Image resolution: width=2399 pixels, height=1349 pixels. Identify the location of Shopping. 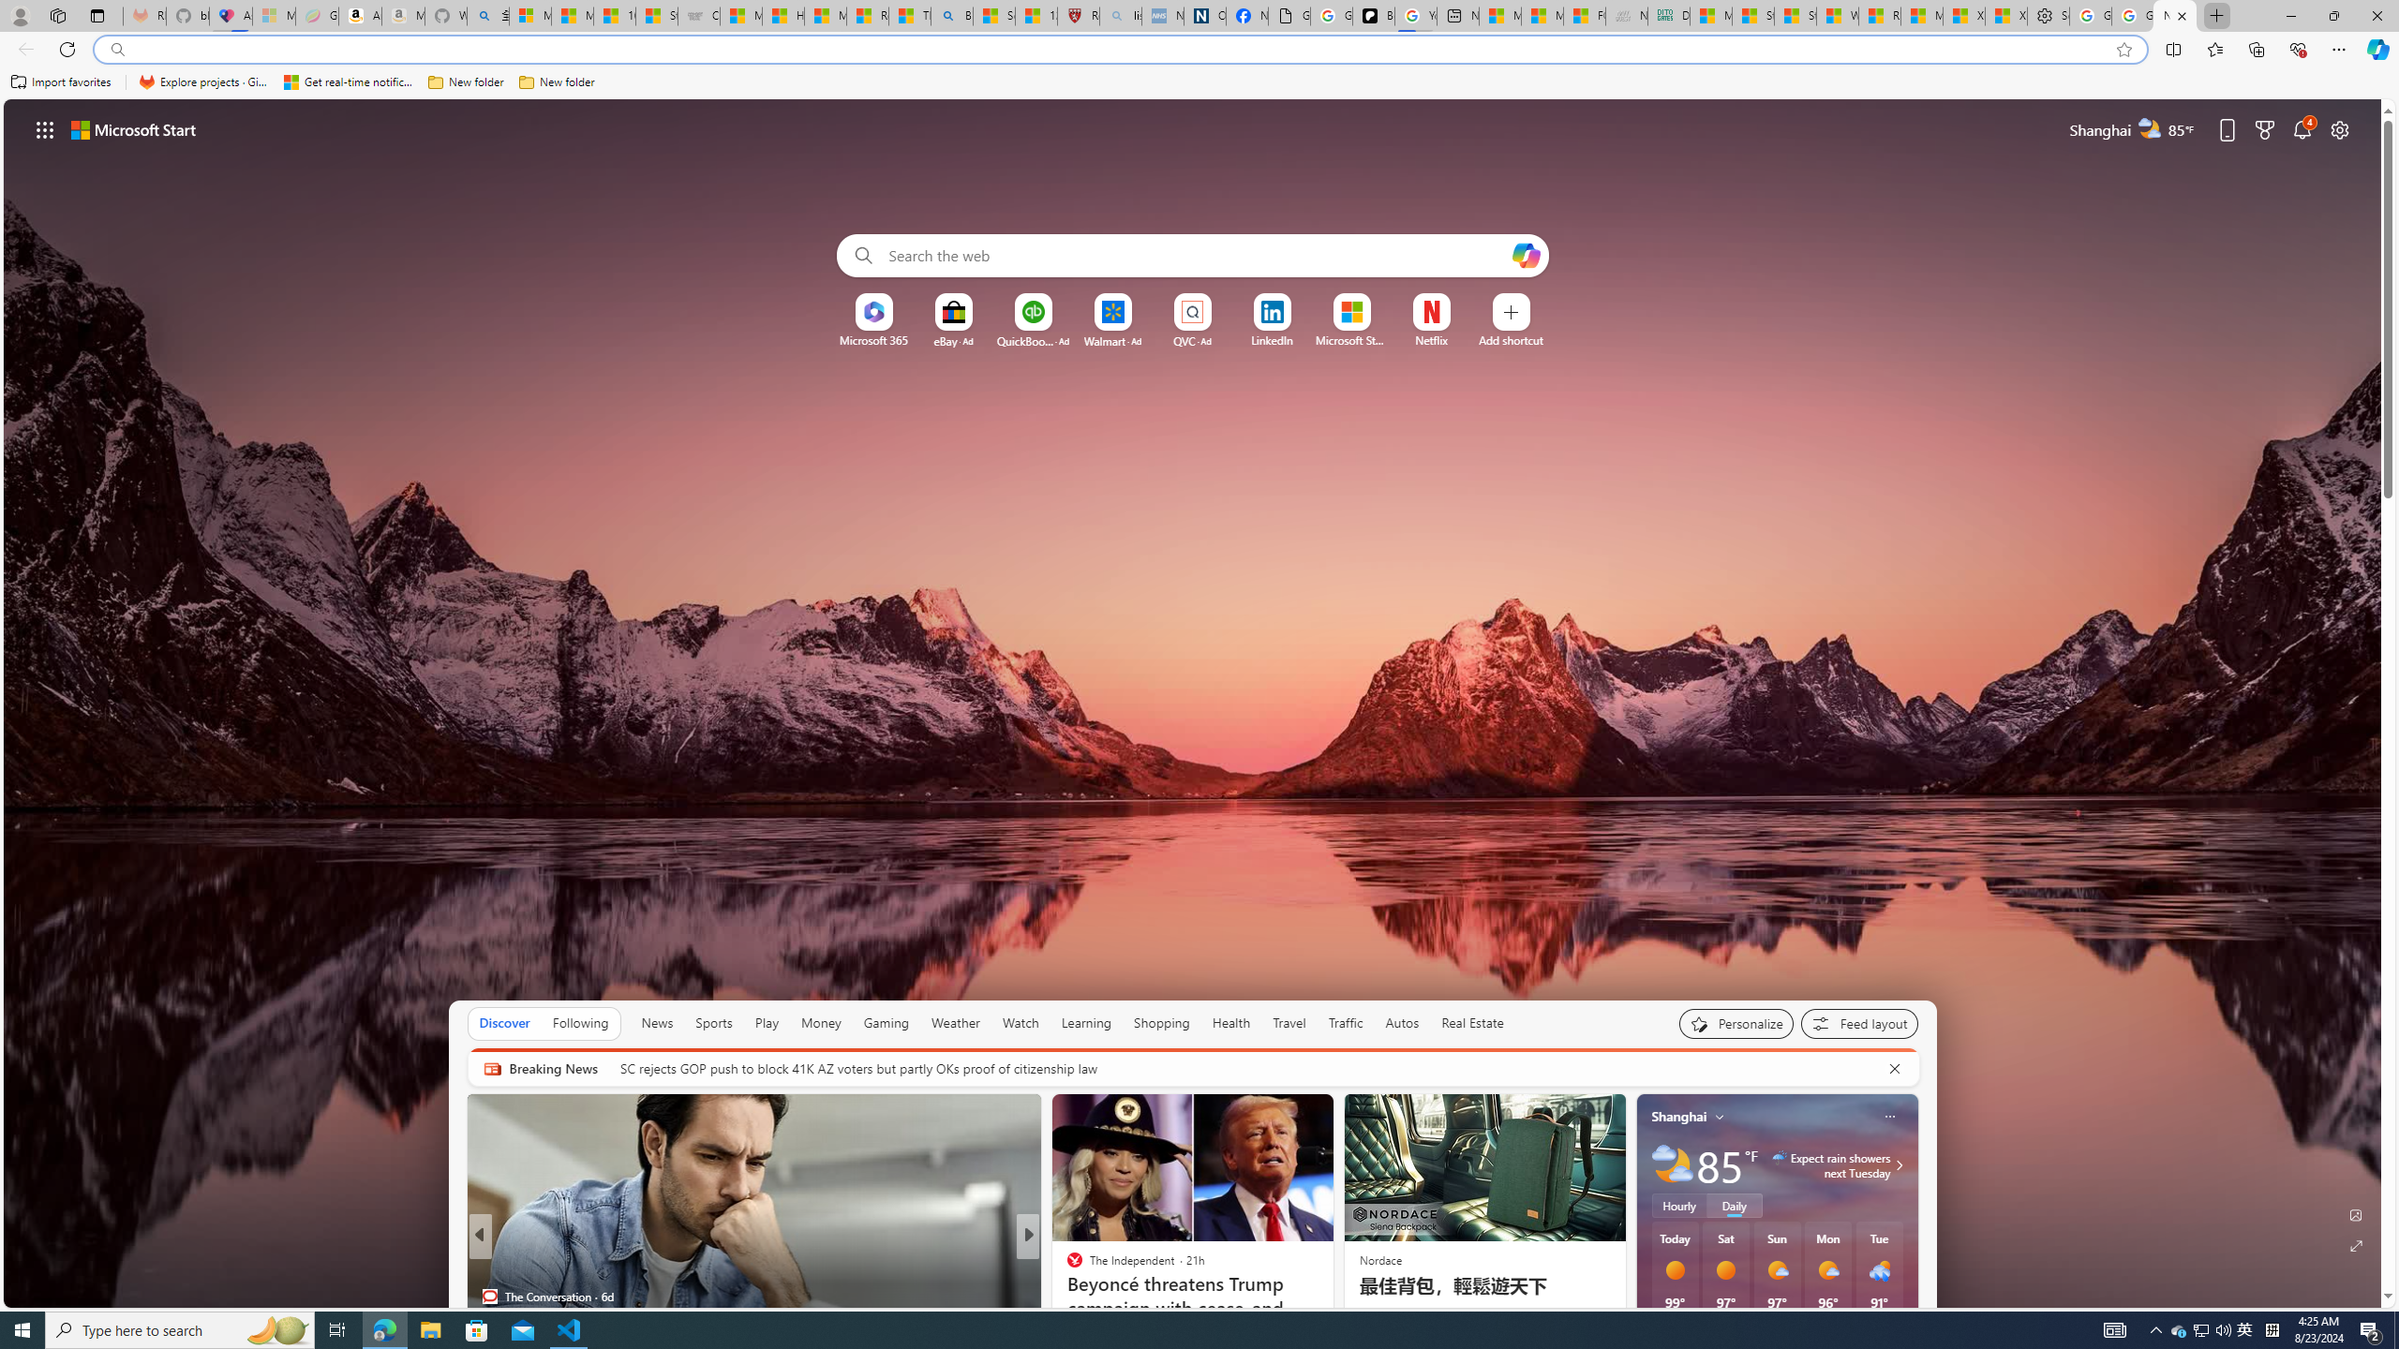
(1162, 1023).